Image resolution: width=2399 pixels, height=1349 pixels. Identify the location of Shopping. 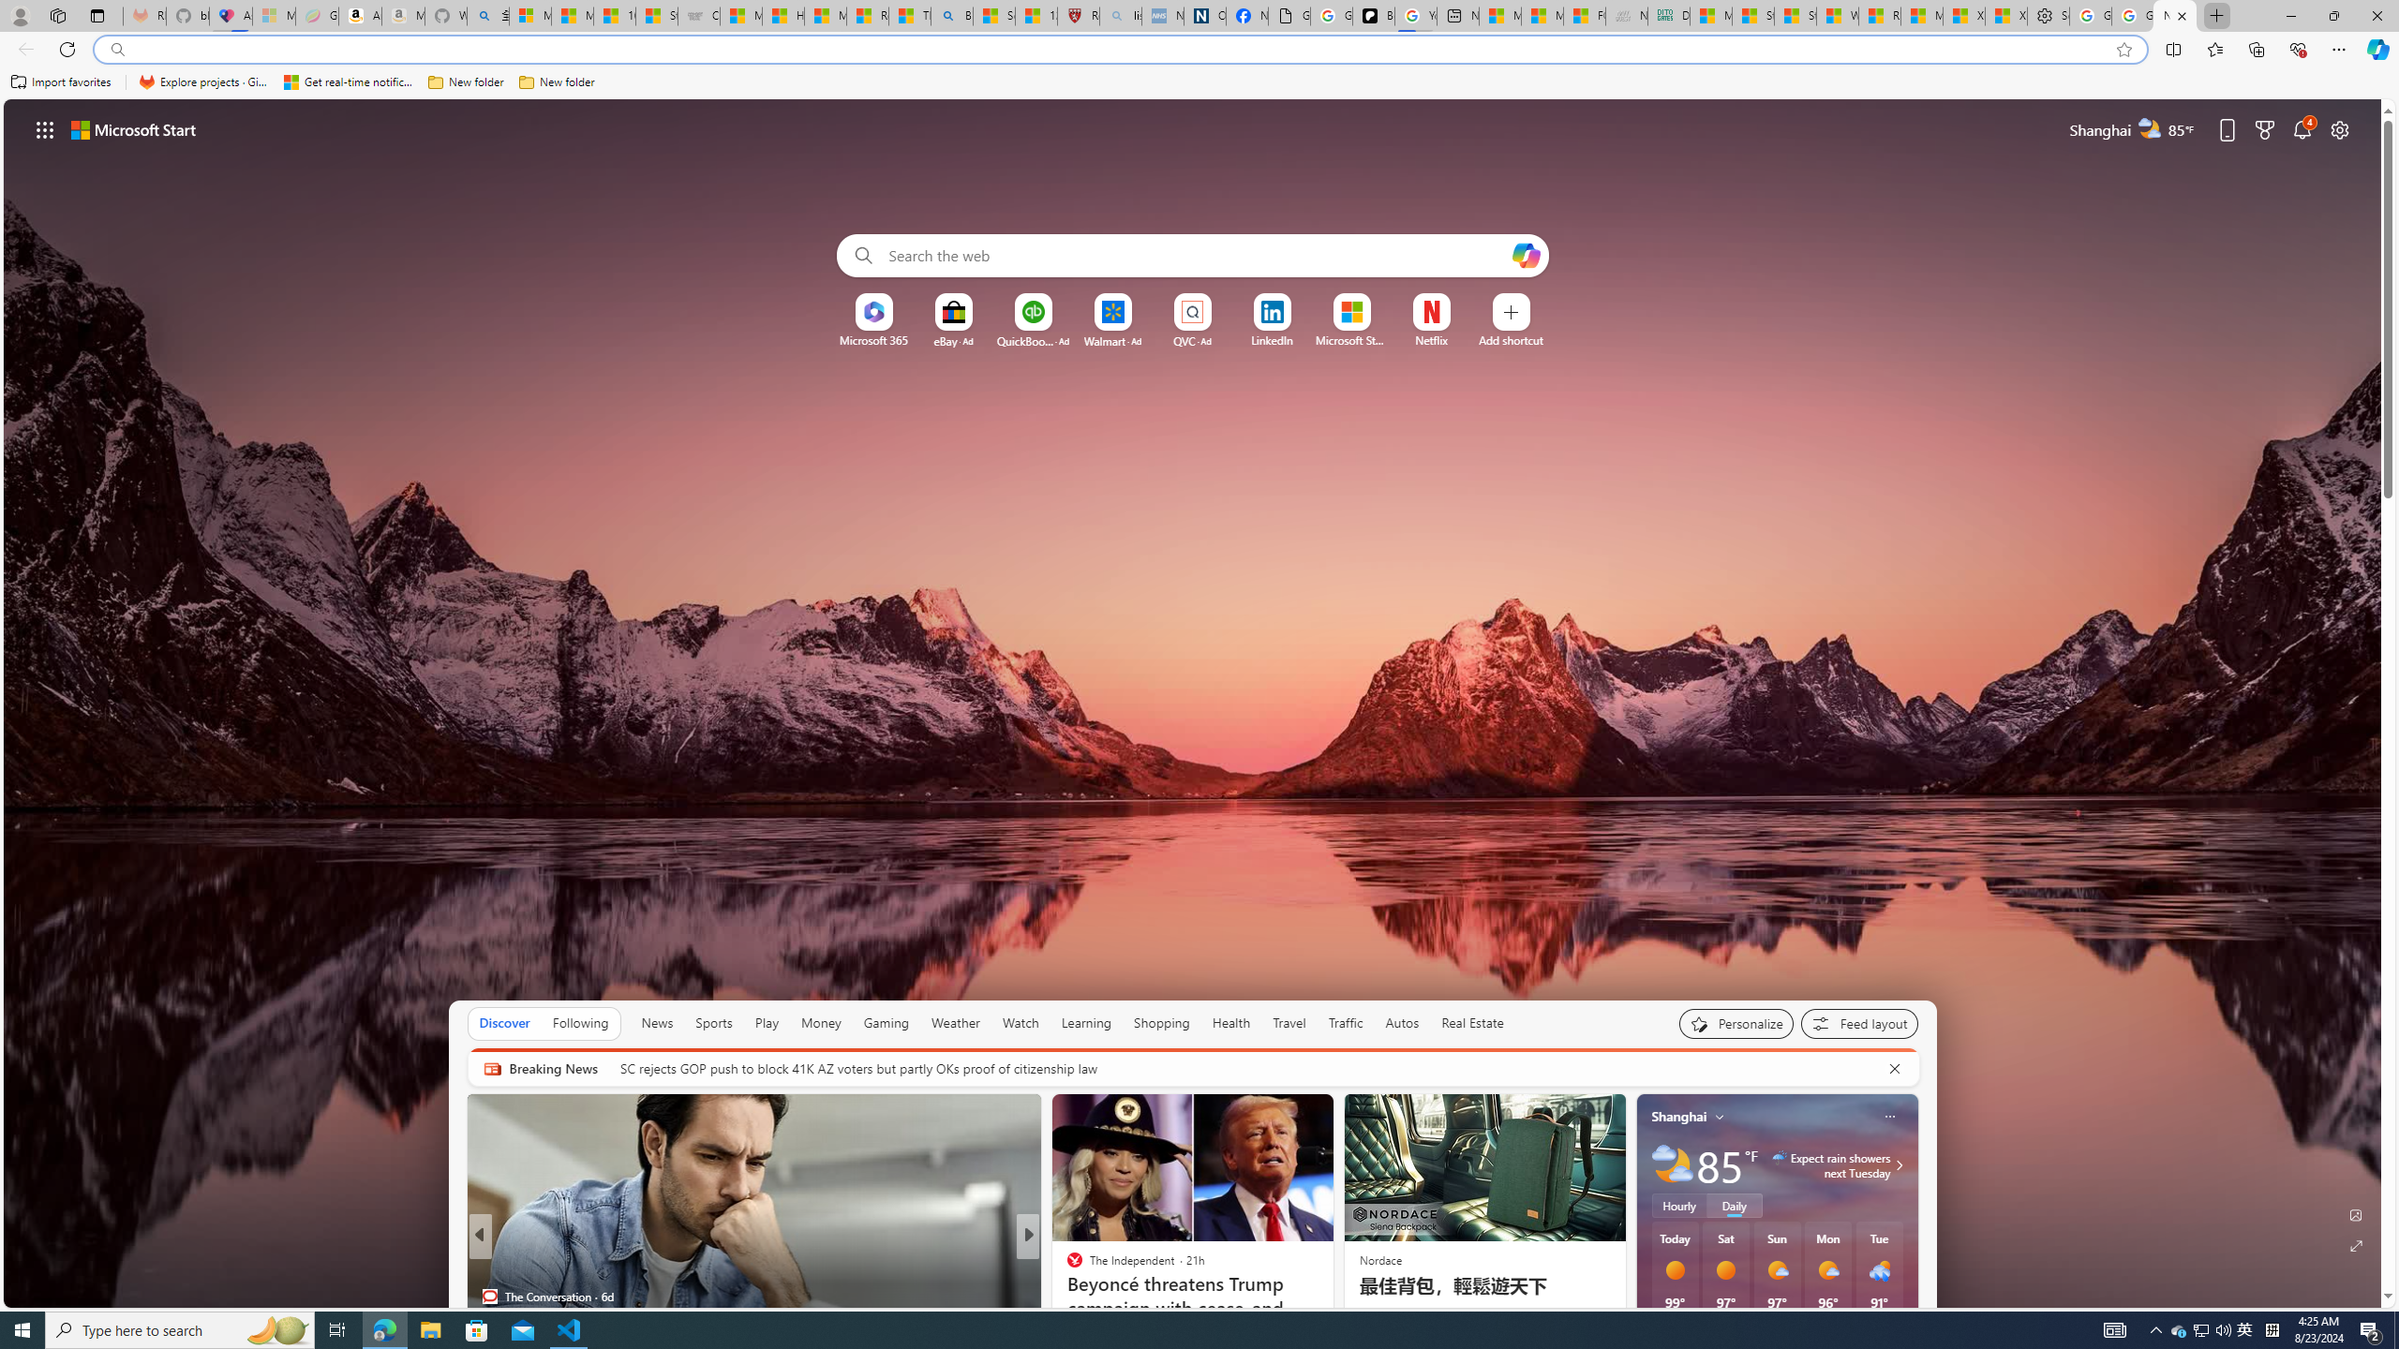
(1162, 1023).